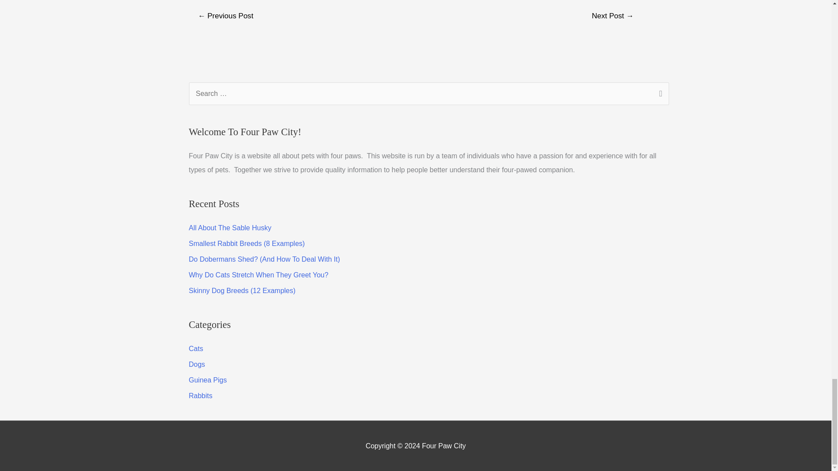 The width and height of the screenshot is (838, 471). I want to click on Cats, so click(196, 348).